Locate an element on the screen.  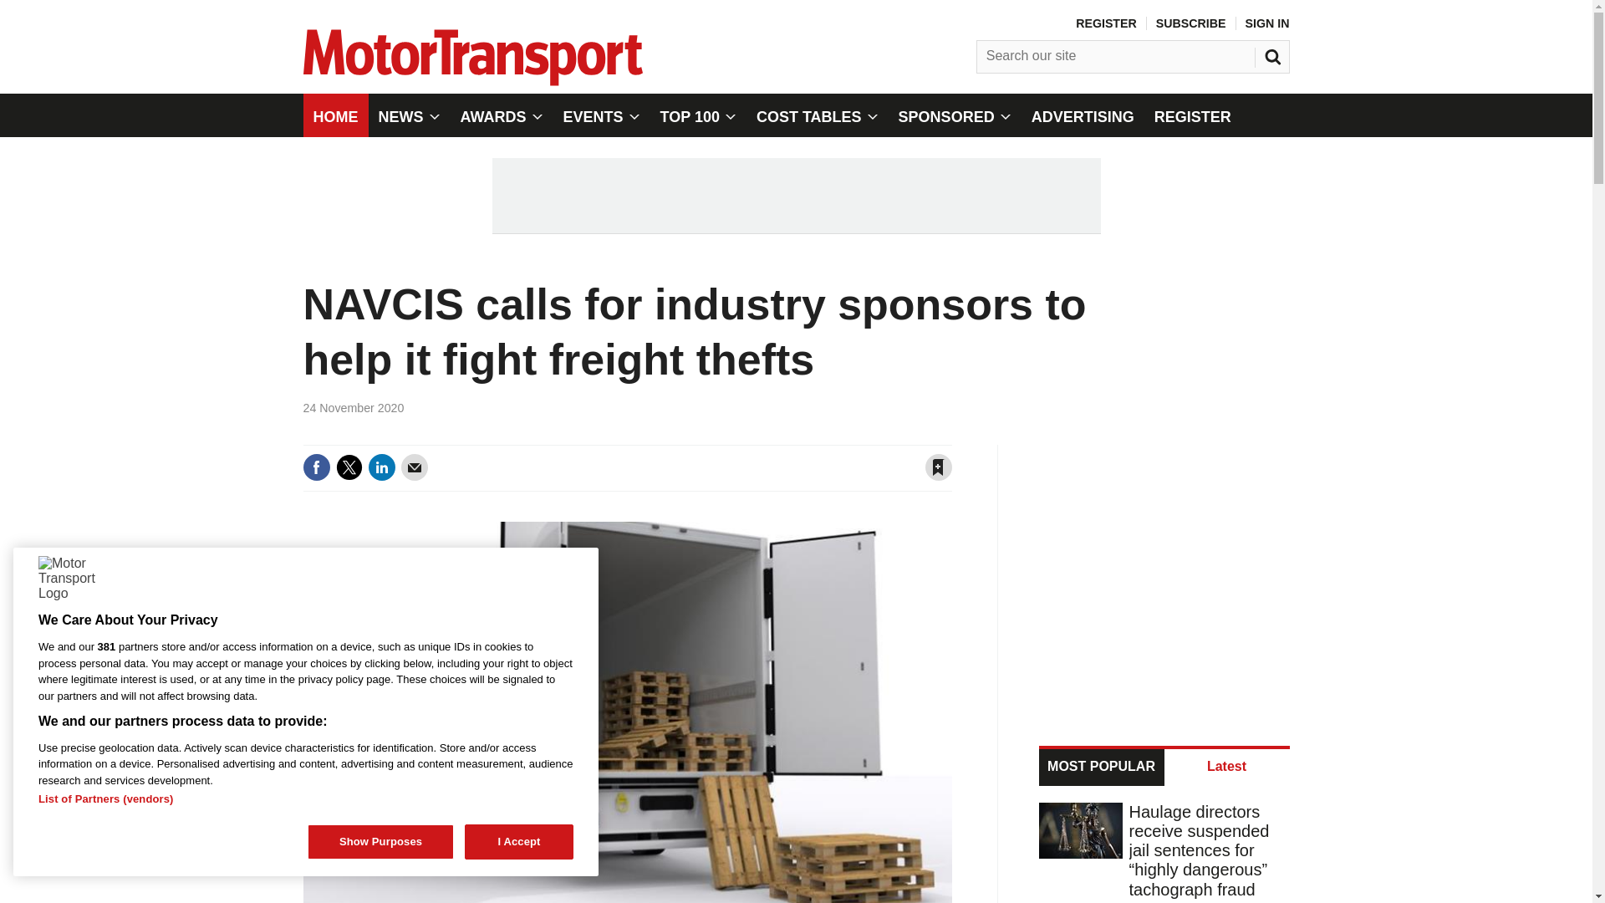
Email this article is located at coordinates (415, 467).